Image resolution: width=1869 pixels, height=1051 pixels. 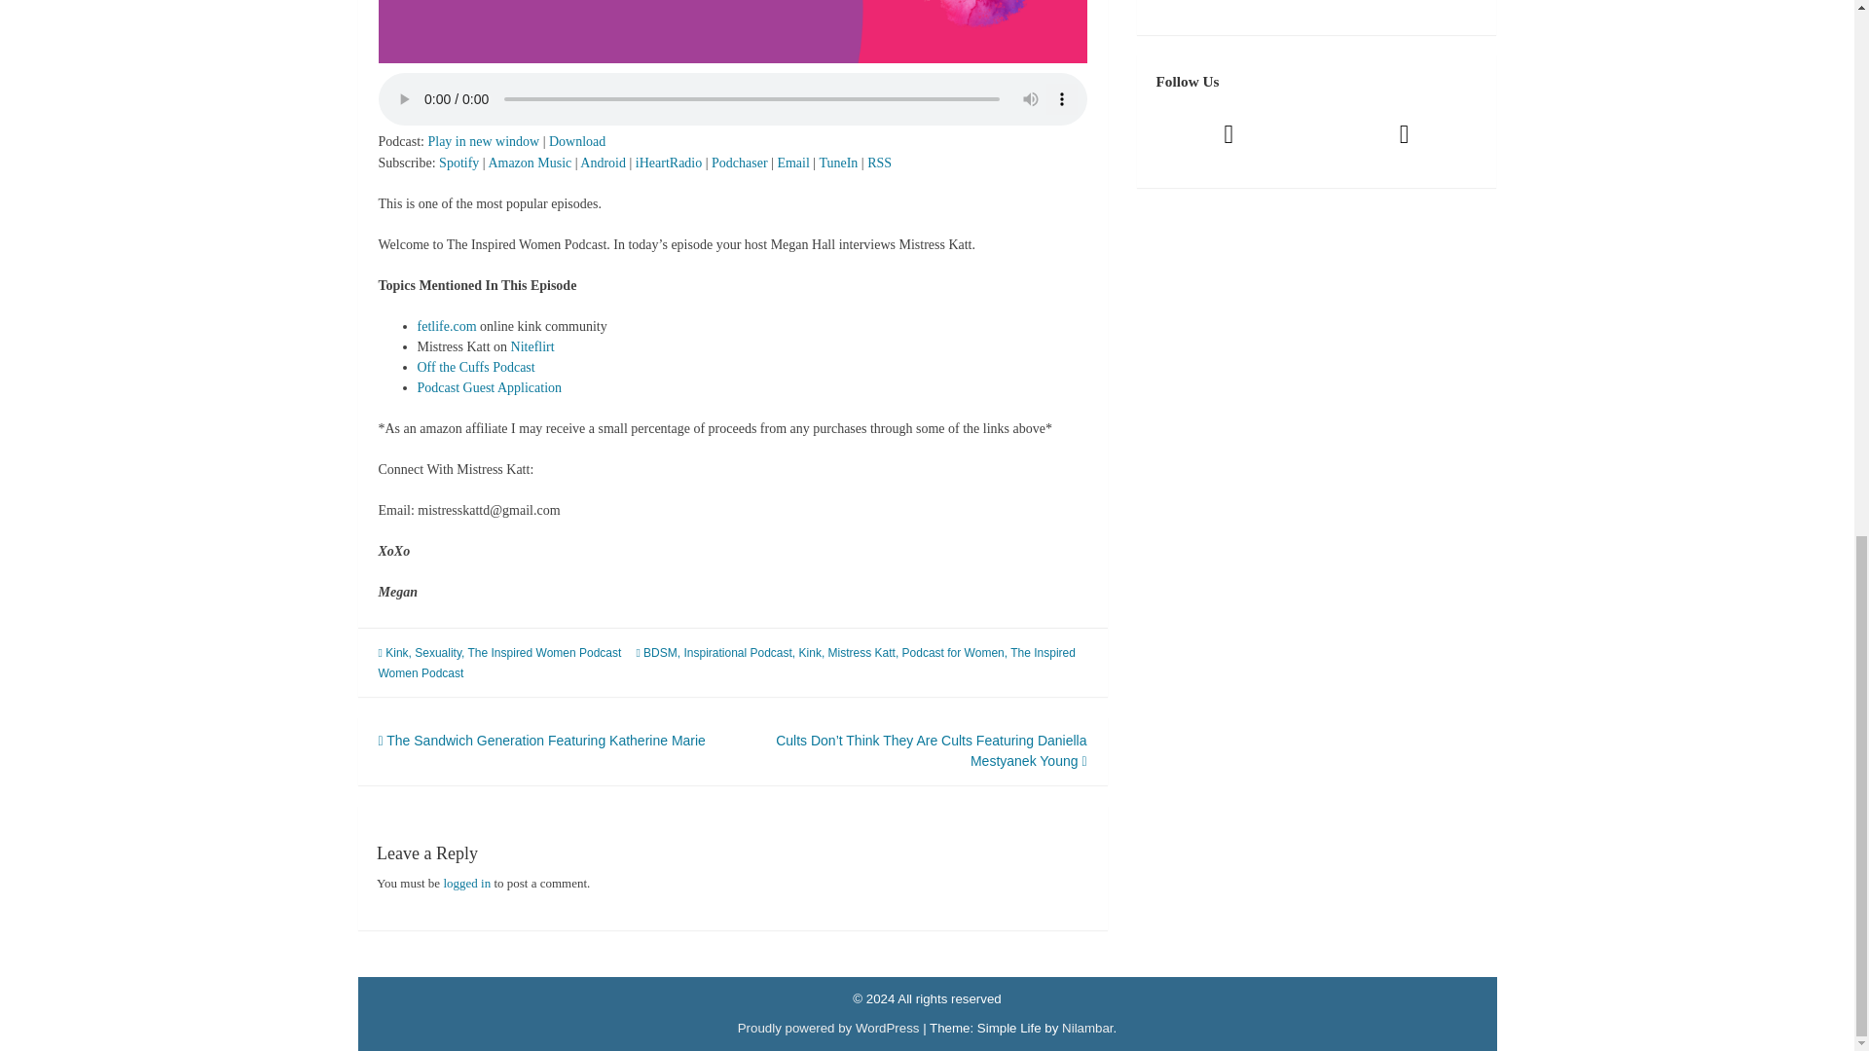 I want to click on iHeartRadio, so click(x=668, y=162).